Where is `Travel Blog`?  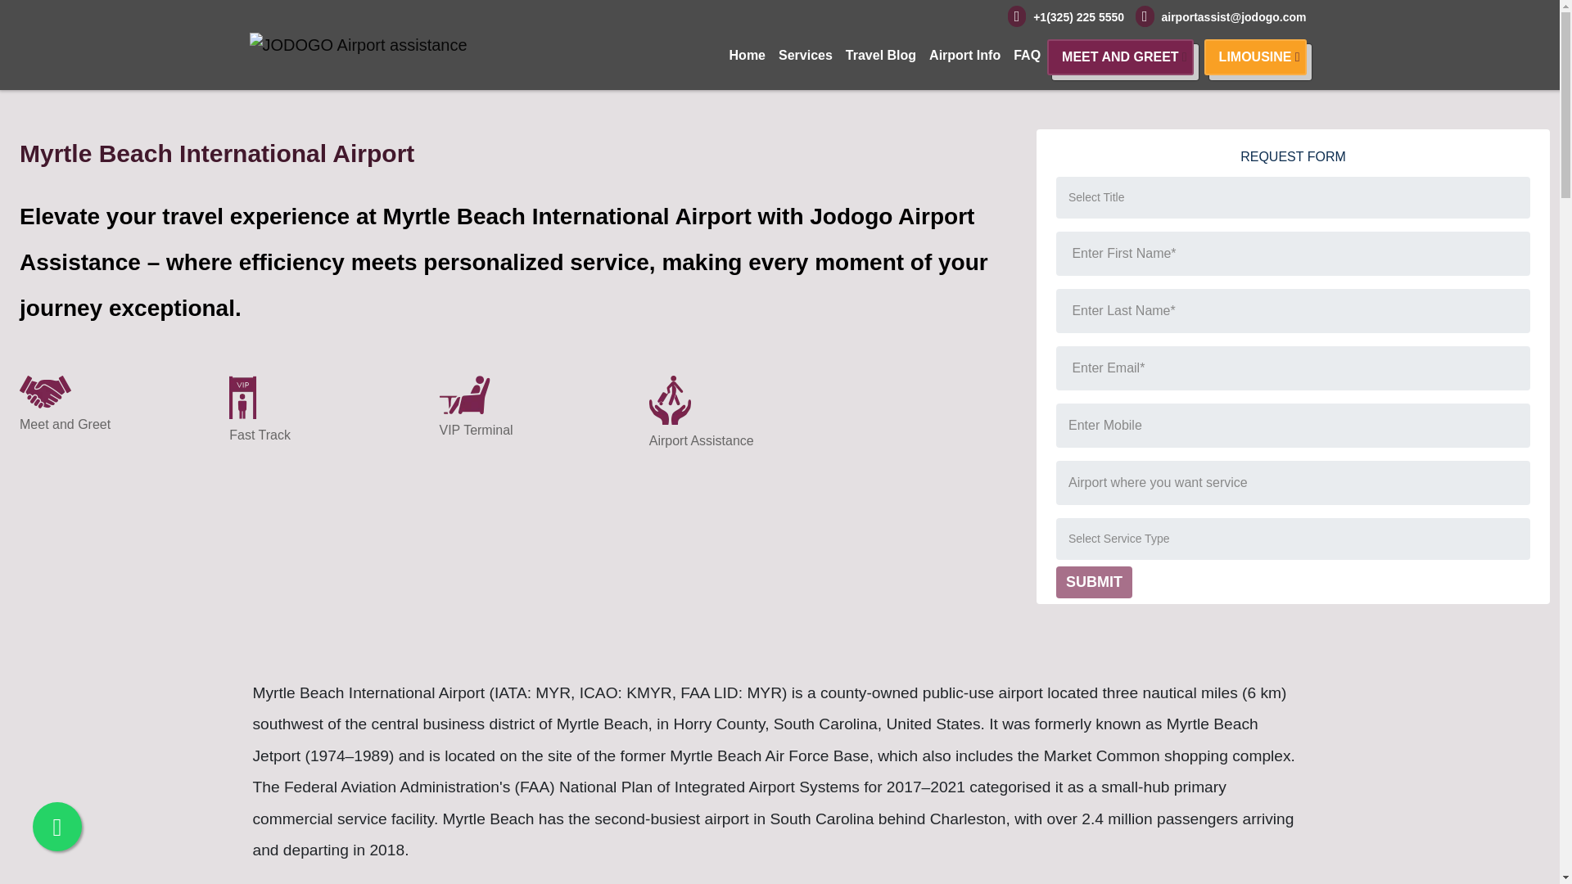
Travel Blog is located at coordinates (881, 56).